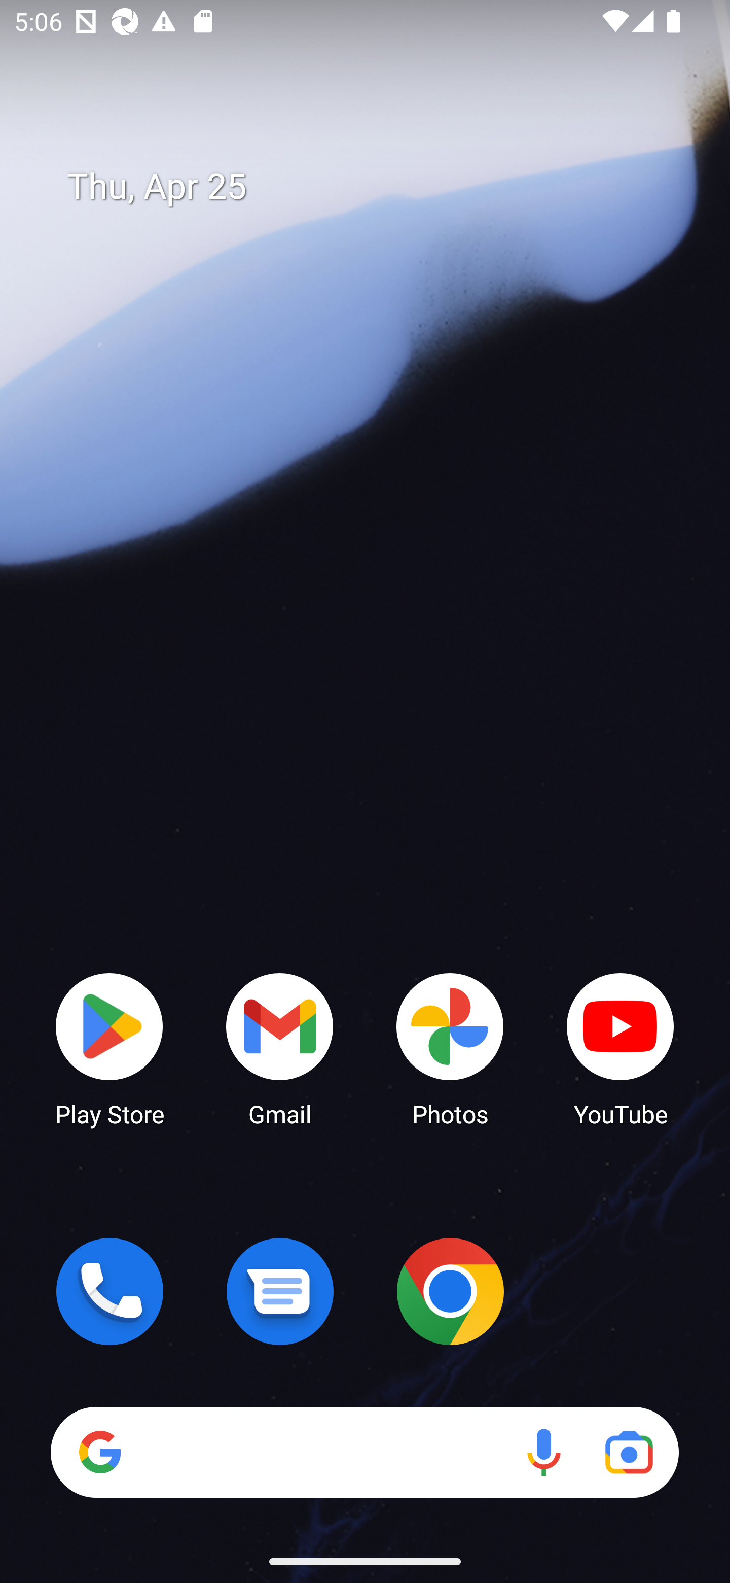 This screenshot has height=1583, width=730. Describe the element at coordinates (109, 1291) in the screenshot. I see `Phone` at that location.